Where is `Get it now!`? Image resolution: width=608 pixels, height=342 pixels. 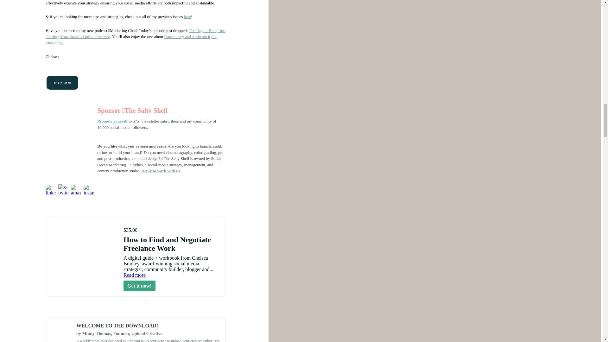
Get it now! is located at coordinates (139, 286).